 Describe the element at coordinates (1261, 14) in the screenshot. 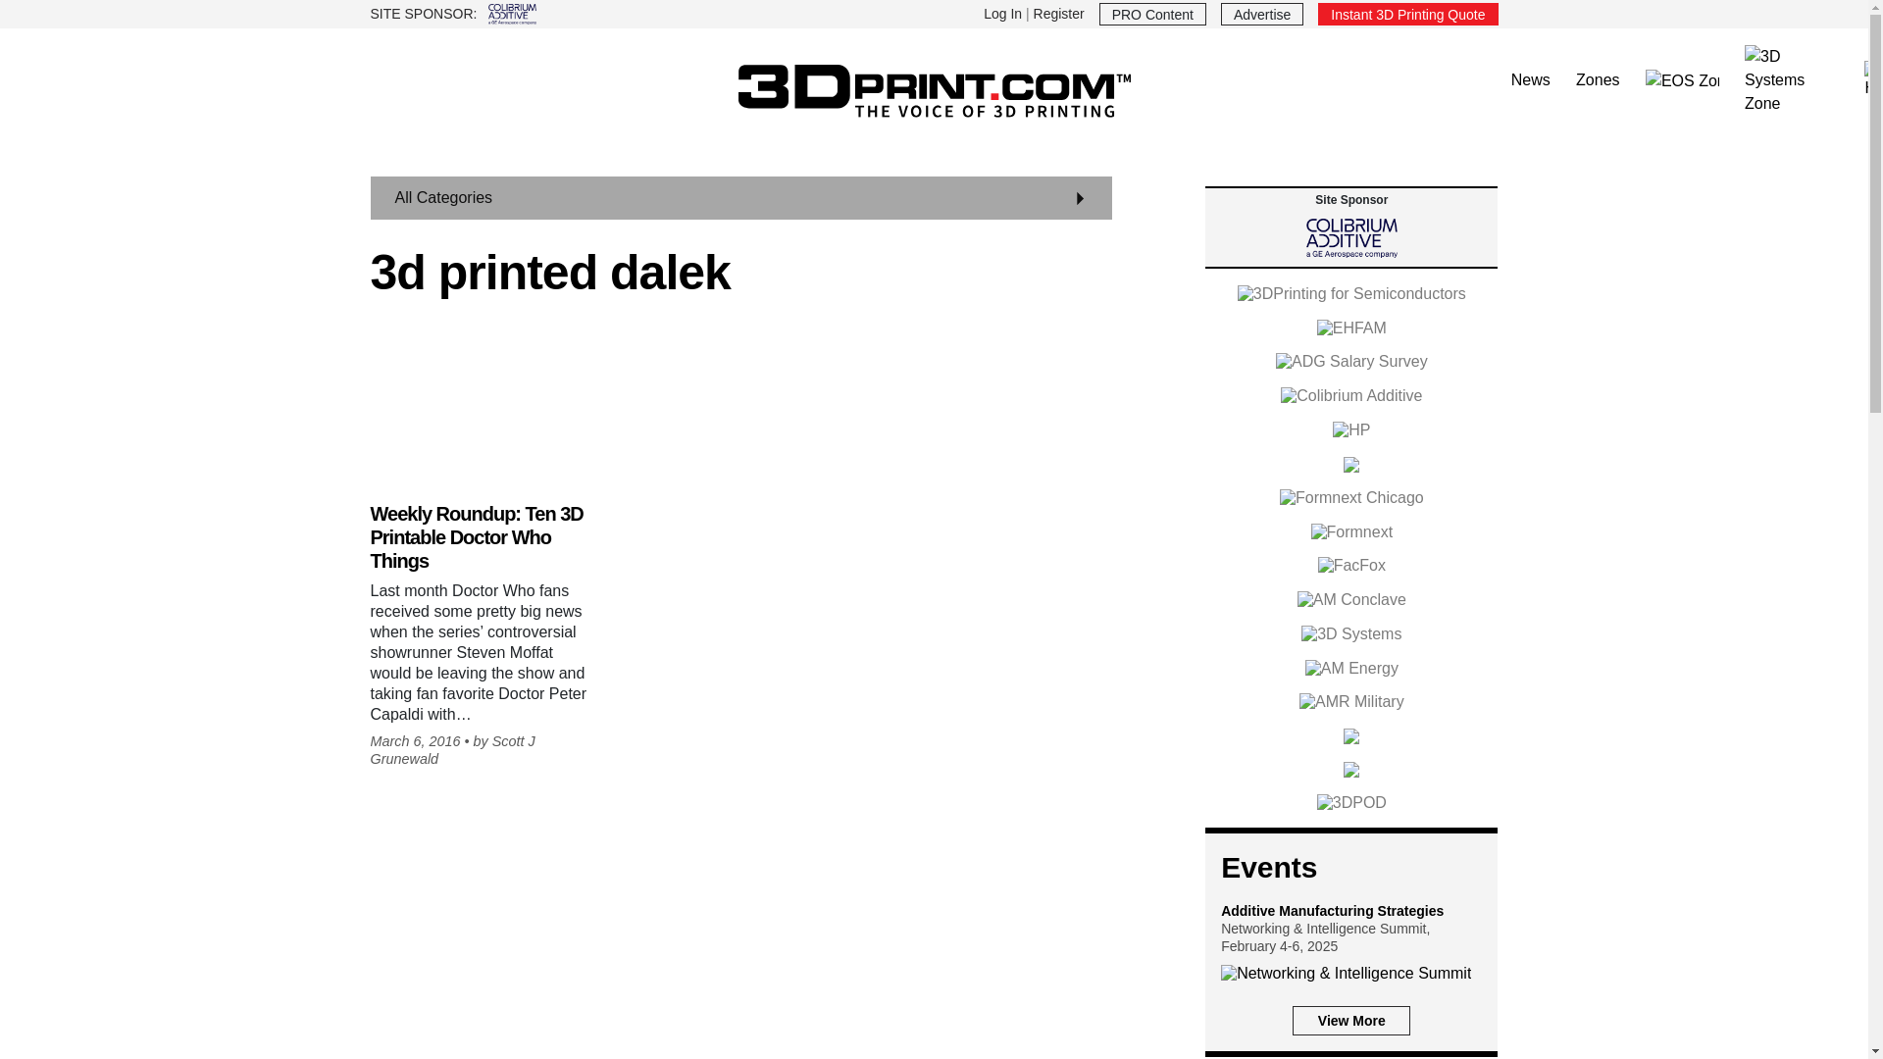

I see `Advertise` at that location.